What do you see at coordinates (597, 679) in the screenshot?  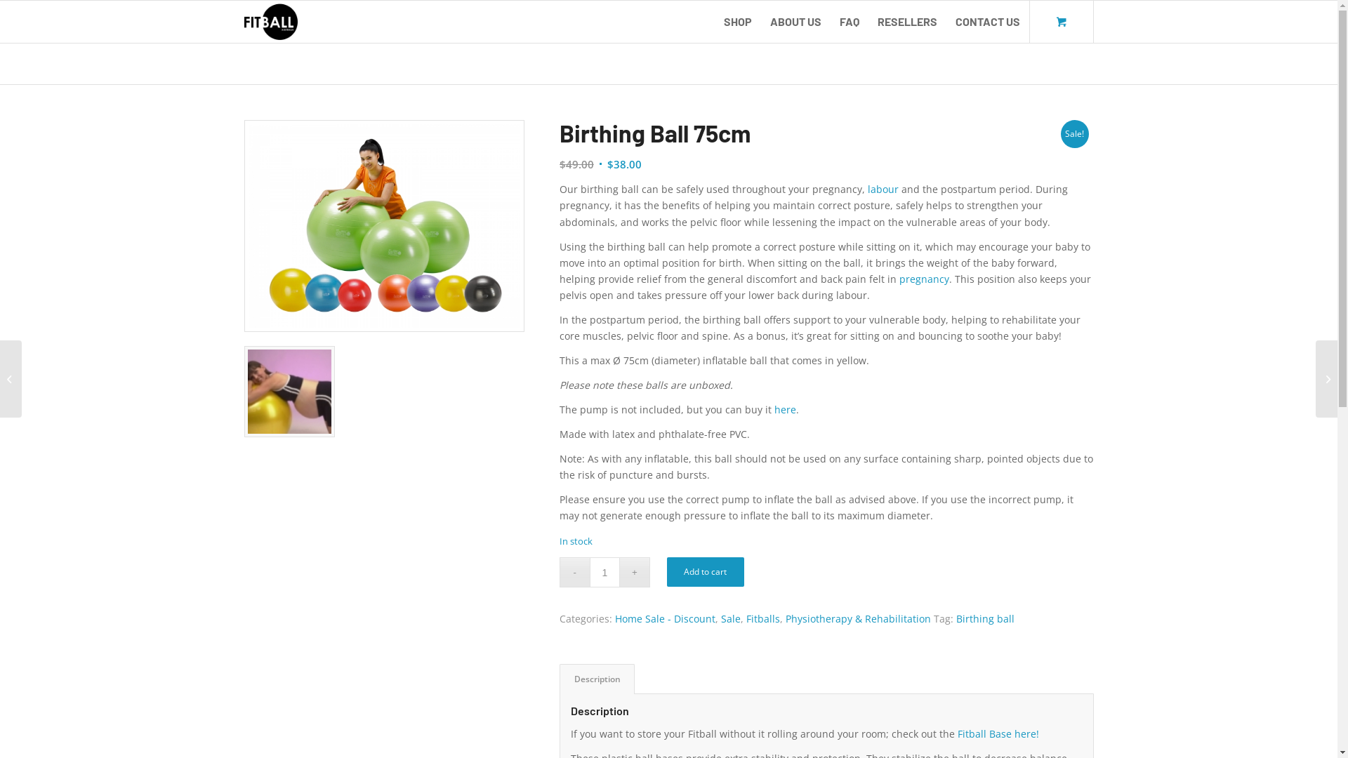 I see `Description` at bounding box center [597, 679].